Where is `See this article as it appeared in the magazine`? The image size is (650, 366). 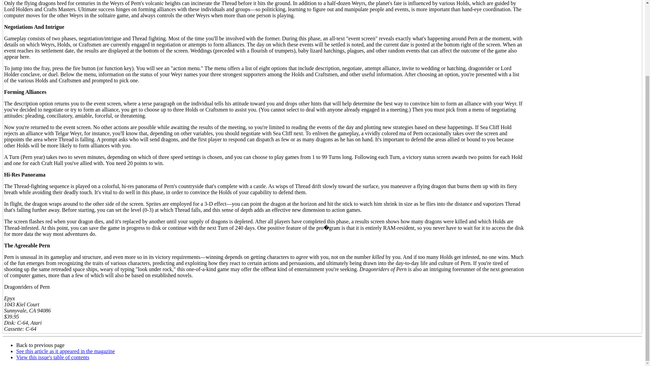 See this article as it appeared in the magazine is located at coordinates (66, 351).